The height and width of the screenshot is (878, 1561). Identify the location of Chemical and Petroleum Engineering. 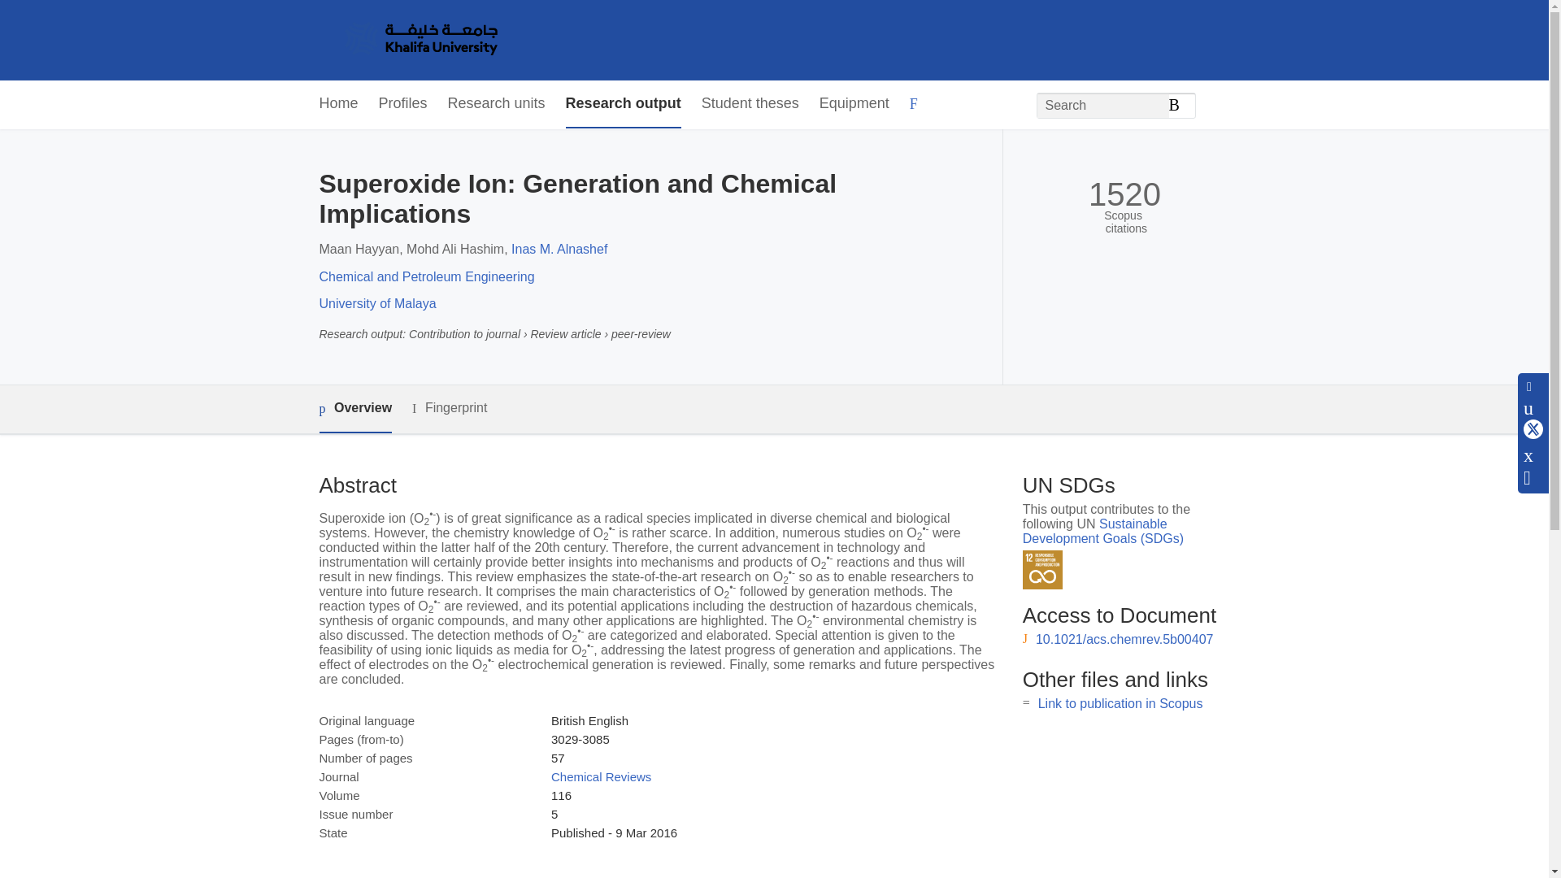
(426, 276).